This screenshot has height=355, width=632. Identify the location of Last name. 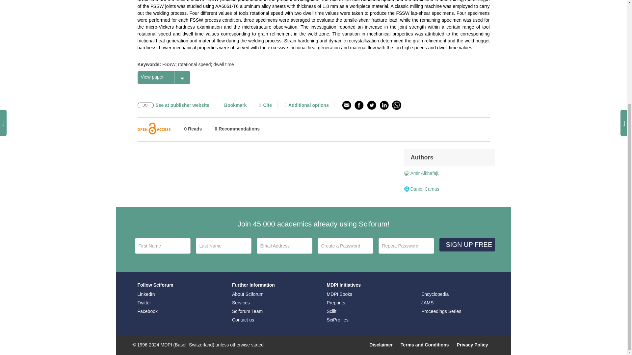
(223, 246).